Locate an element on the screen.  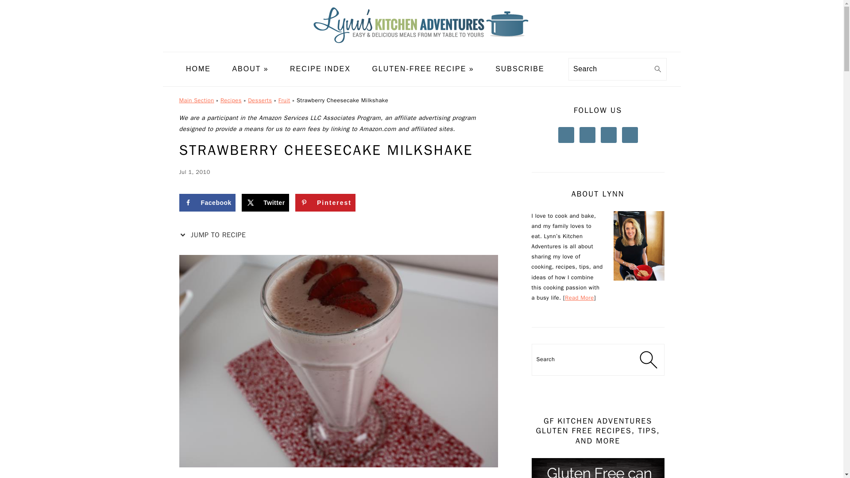
Share on Facebook is located at coordinates (207, 203).